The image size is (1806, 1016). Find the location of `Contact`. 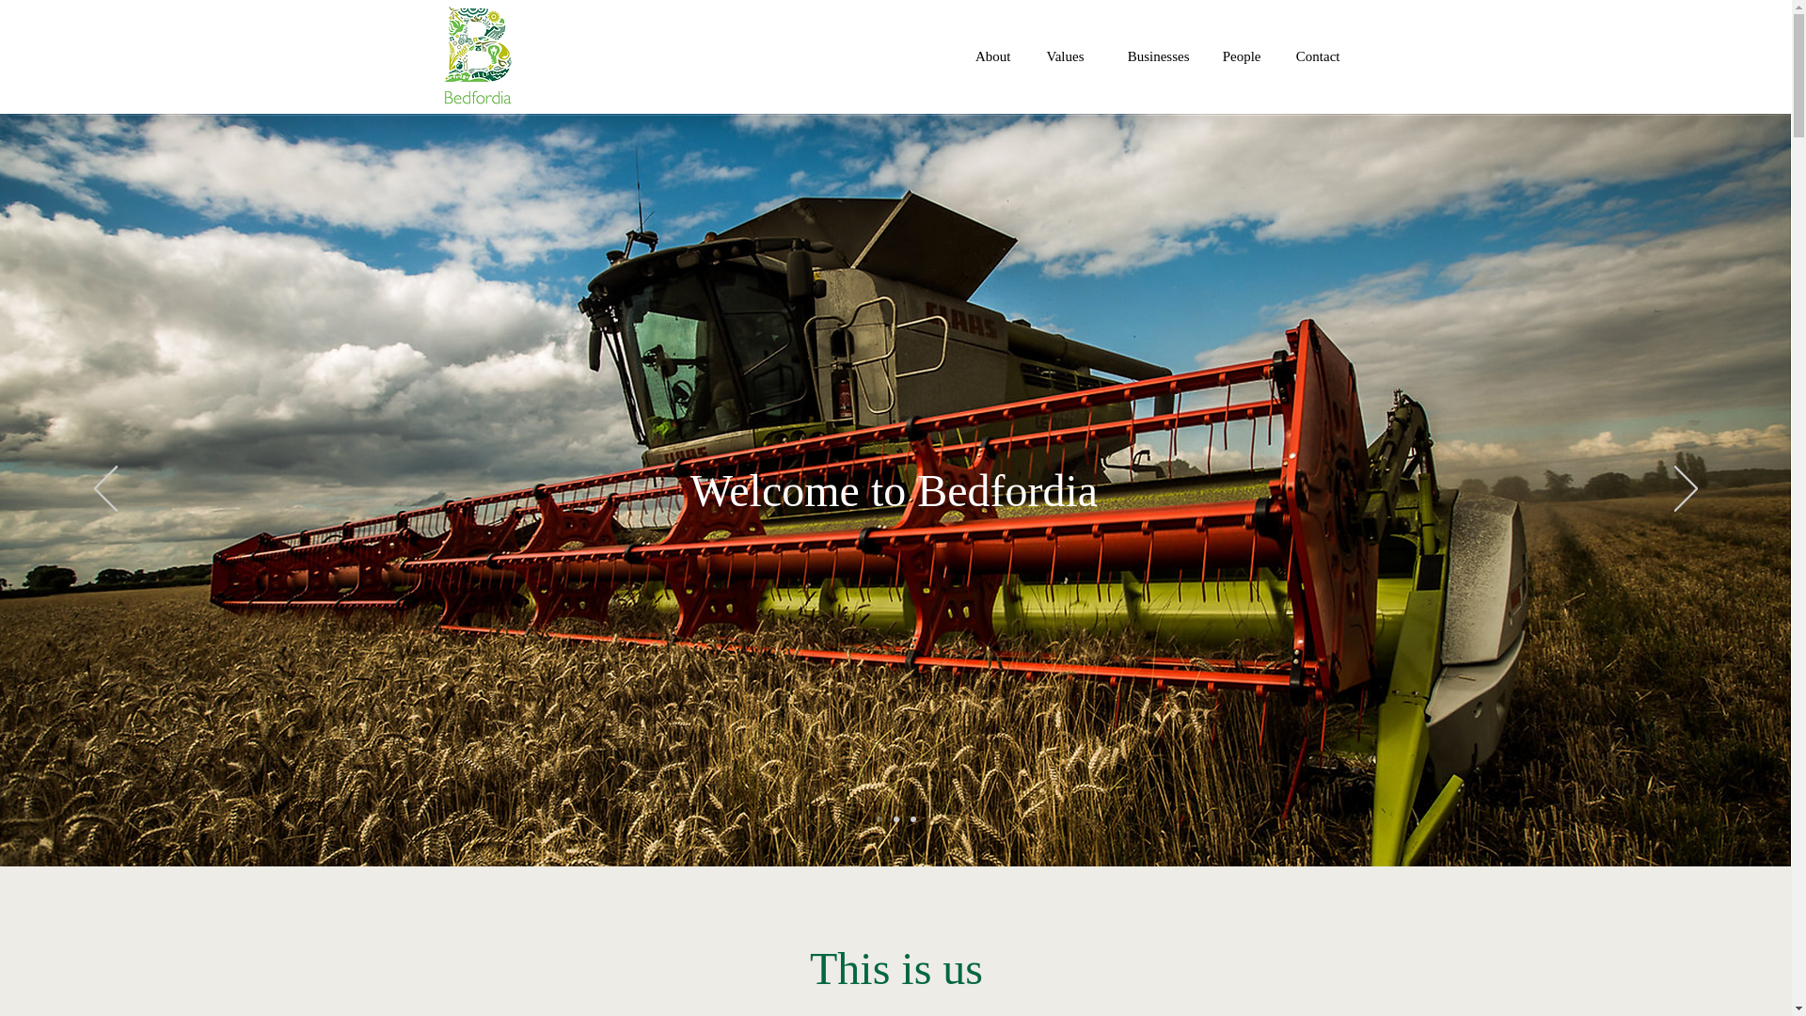

Contact is located at coordinates (1315, 56).